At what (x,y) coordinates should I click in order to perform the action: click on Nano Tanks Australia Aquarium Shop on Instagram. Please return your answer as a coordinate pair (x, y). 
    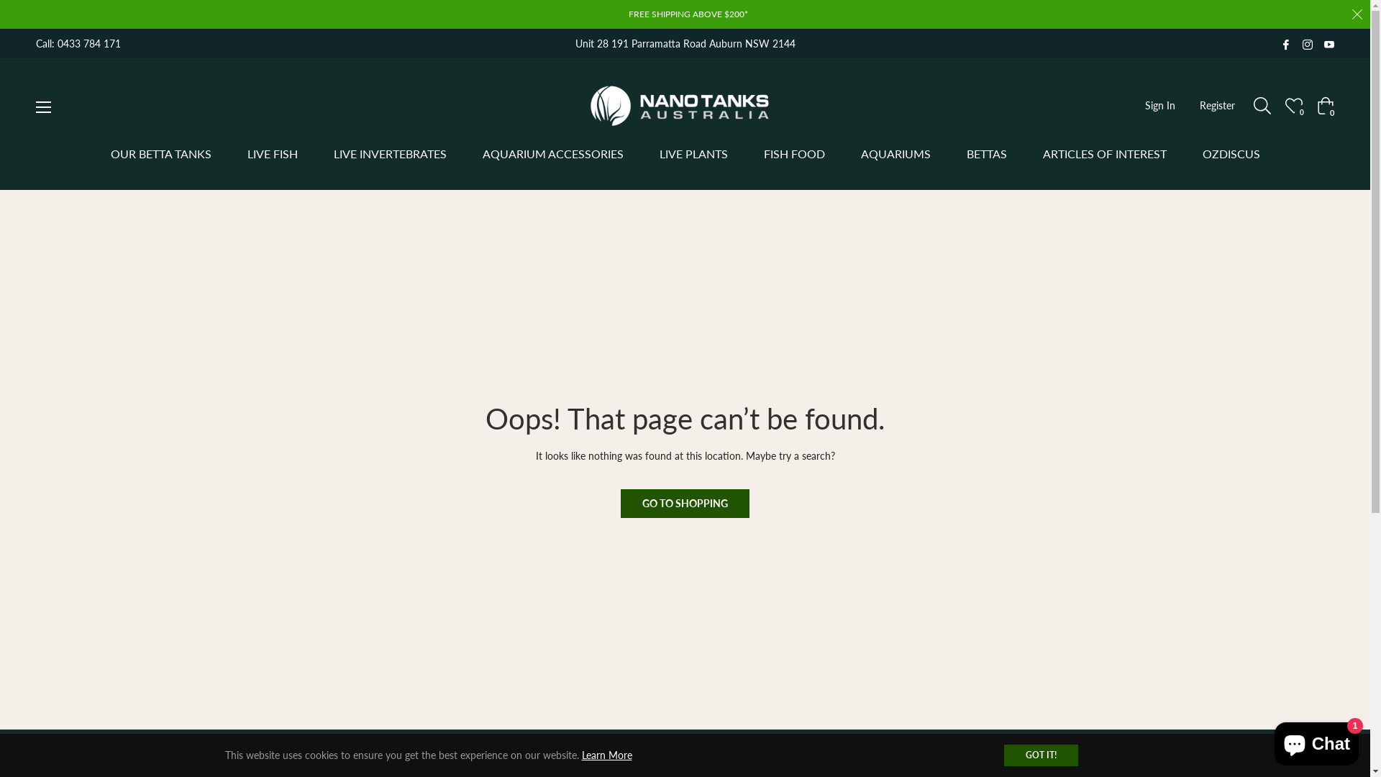
    Looking at the image, I should click on (1308, 43).